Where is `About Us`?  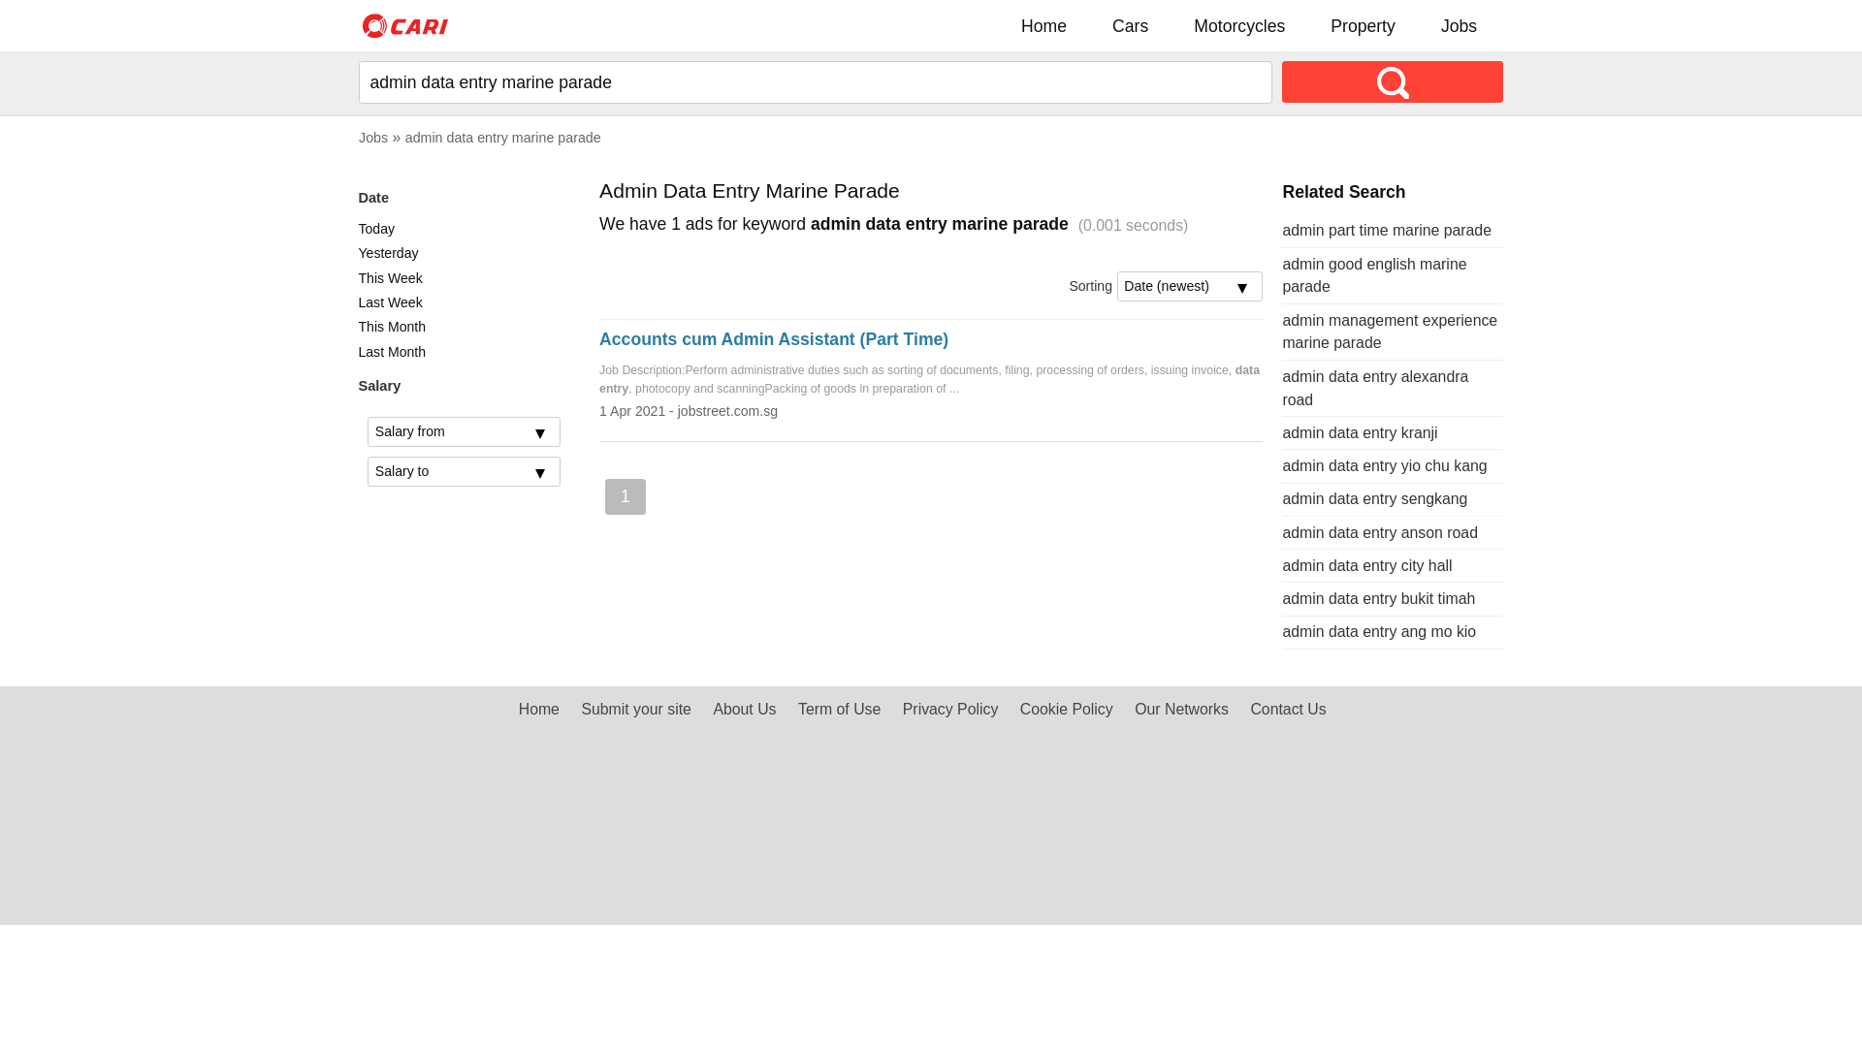
About Us is located at coordinates (745, 710).